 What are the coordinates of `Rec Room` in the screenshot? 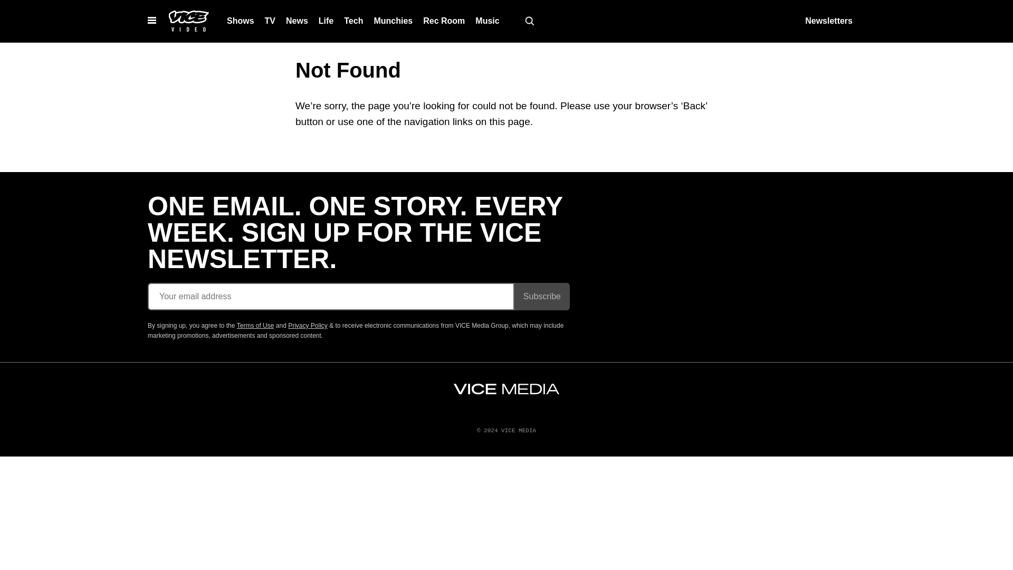 It's located at (443, 21).